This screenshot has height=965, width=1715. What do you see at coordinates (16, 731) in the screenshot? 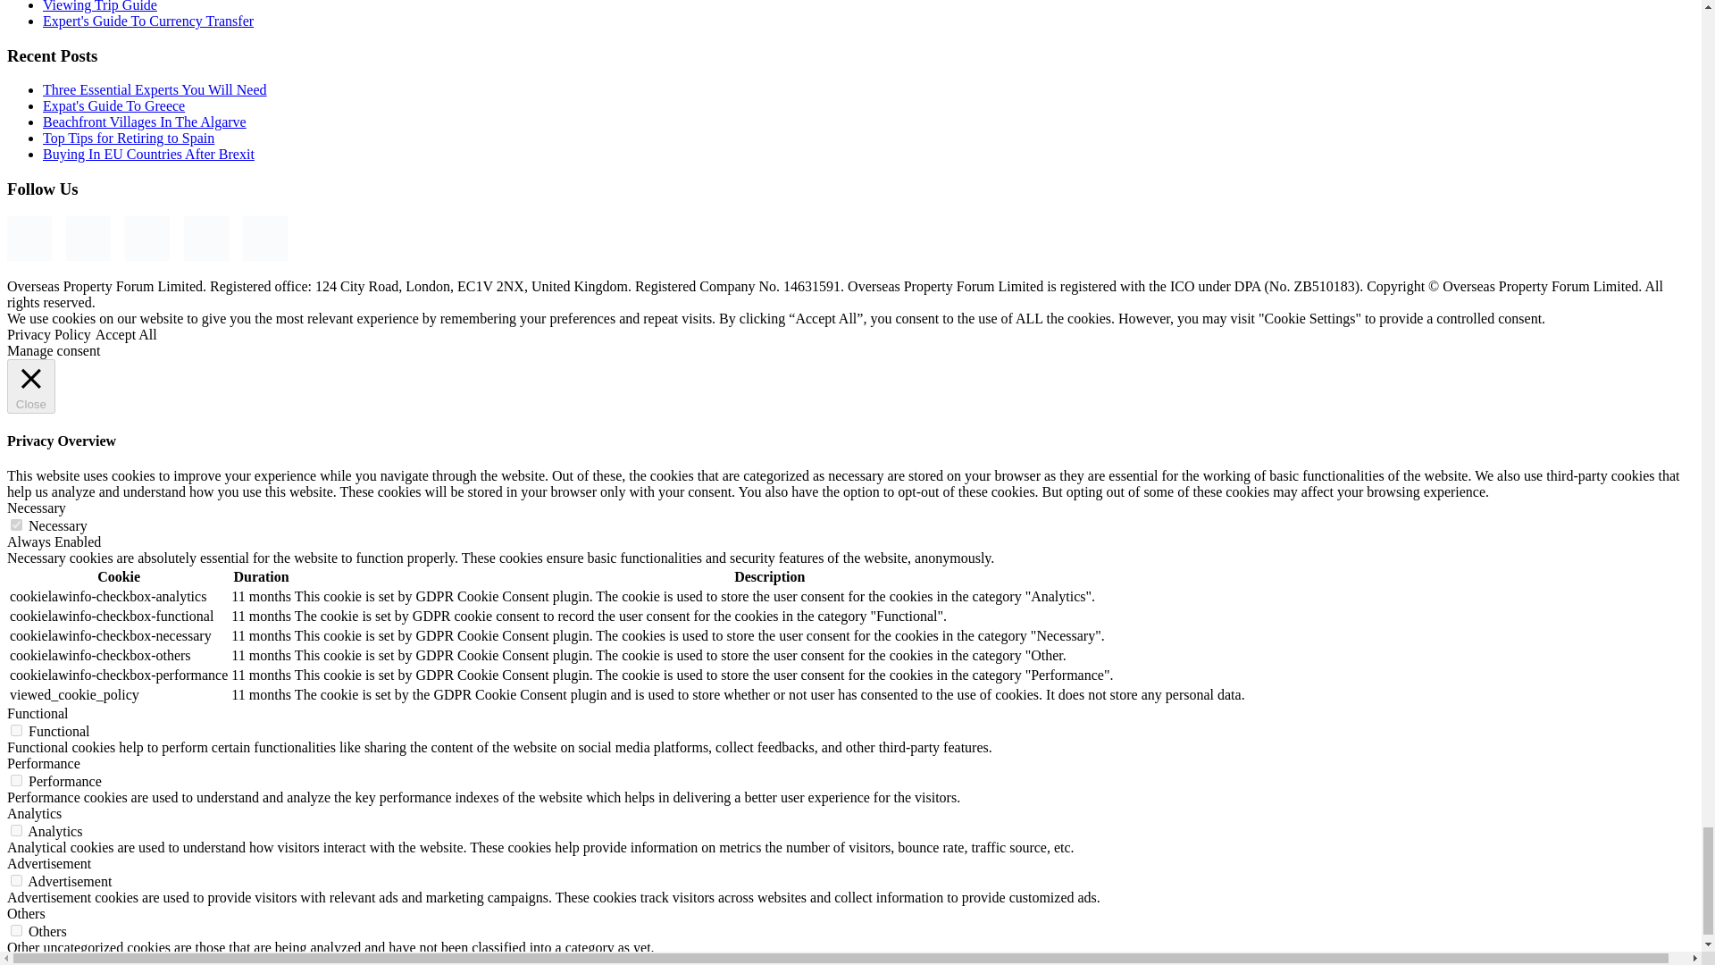
I see `on` at bounding box center [16, 731].